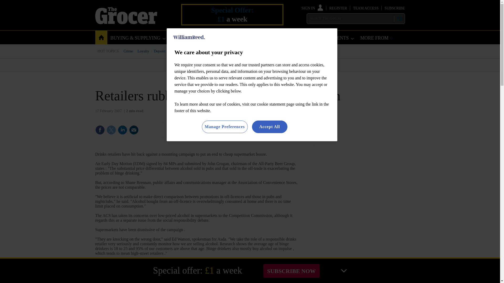 This screenshot has width=504, height=283. What do you see at coordinates (338, 8) in the screenshot?
I see `REGISTER` at bounding box center [338, 8].